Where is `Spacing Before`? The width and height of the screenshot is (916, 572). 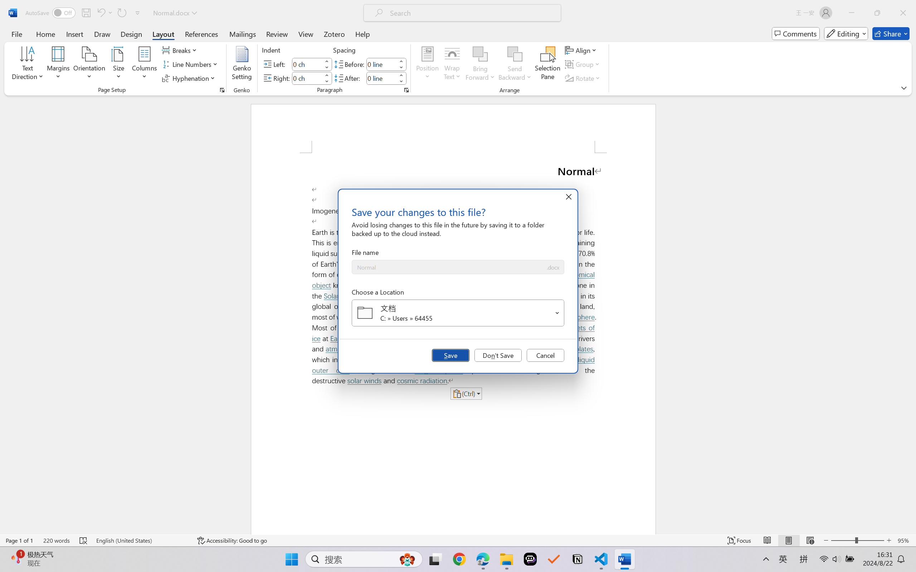
Spacing Before is located at coordinates (381, 64).